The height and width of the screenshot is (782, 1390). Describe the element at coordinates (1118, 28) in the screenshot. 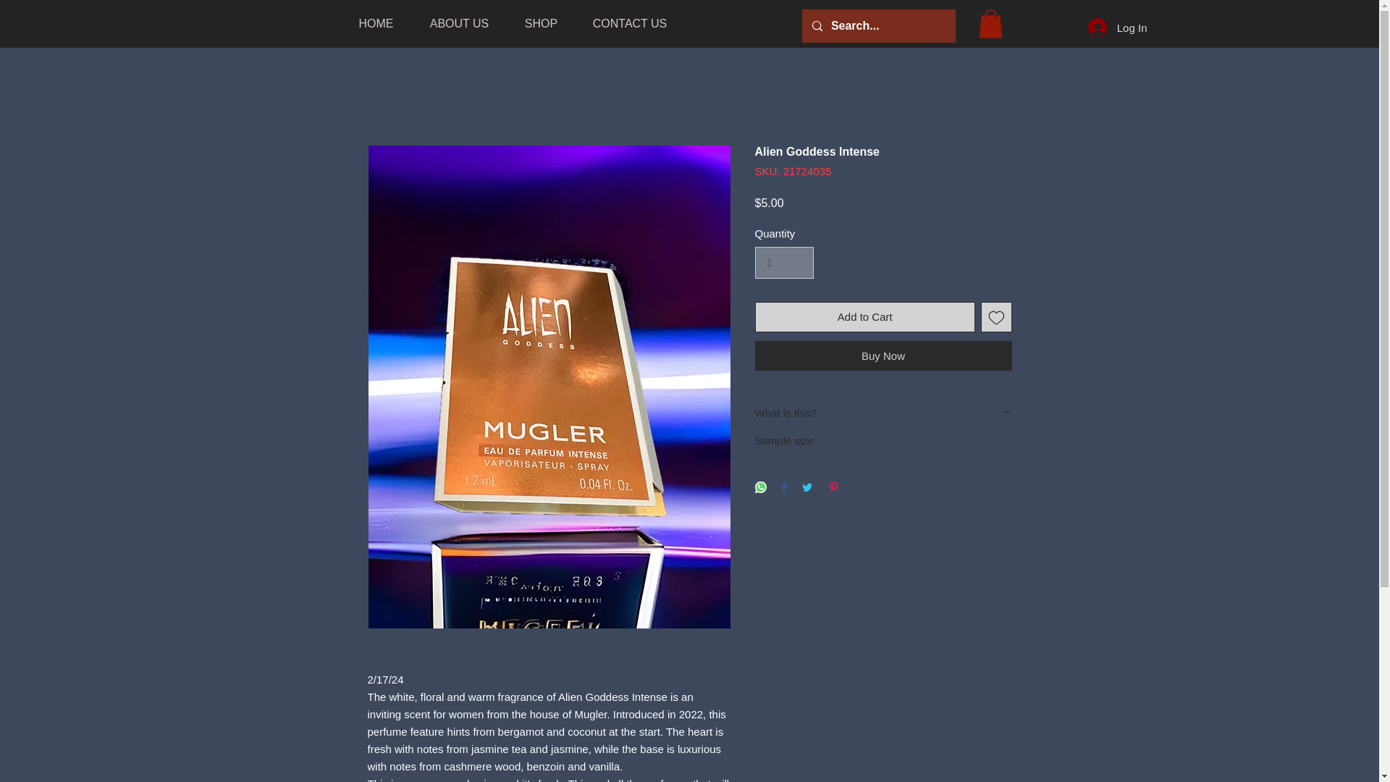

I see `Log In` at that location.